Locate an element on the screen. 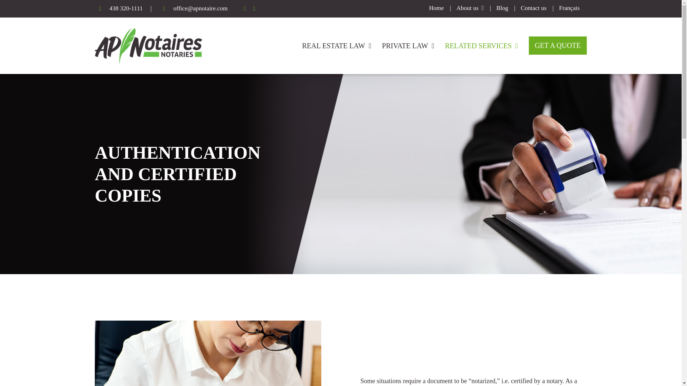  Blog is located at coordinates (502, 8).